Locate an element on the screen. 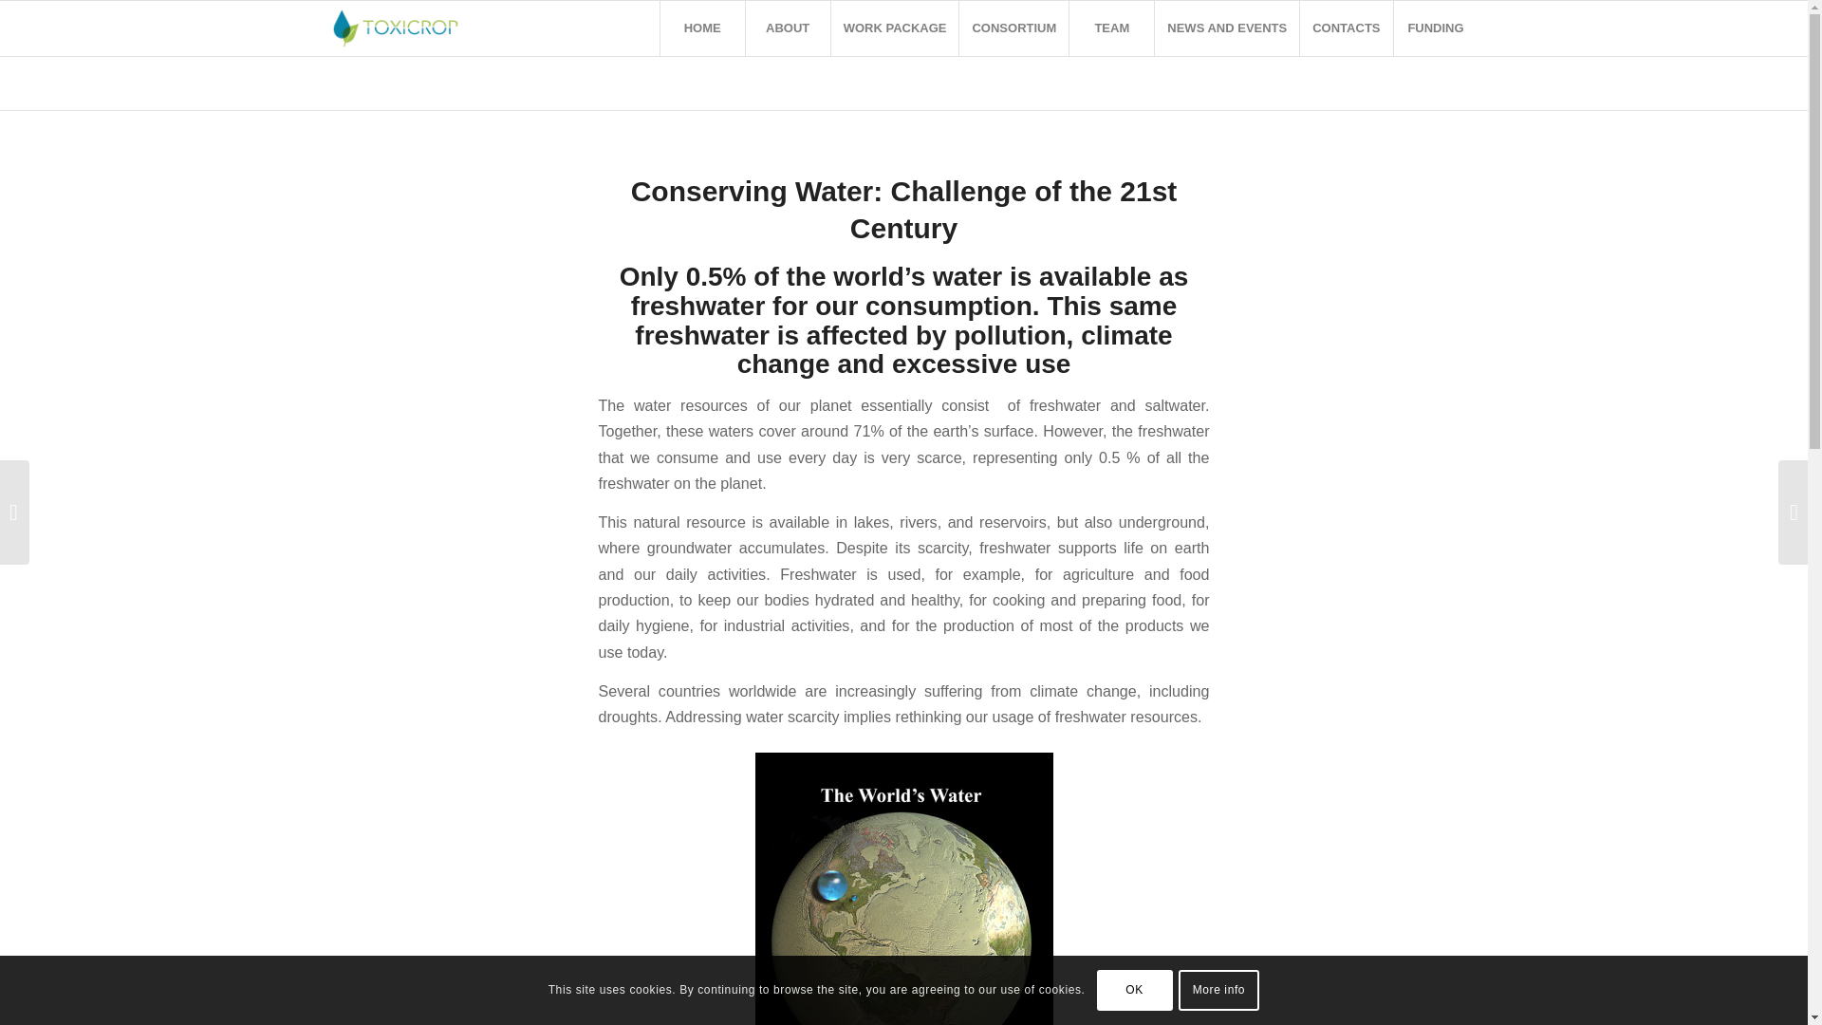 The image size is (1822, 1025). ABOUT is located at coordinates (788, 28).